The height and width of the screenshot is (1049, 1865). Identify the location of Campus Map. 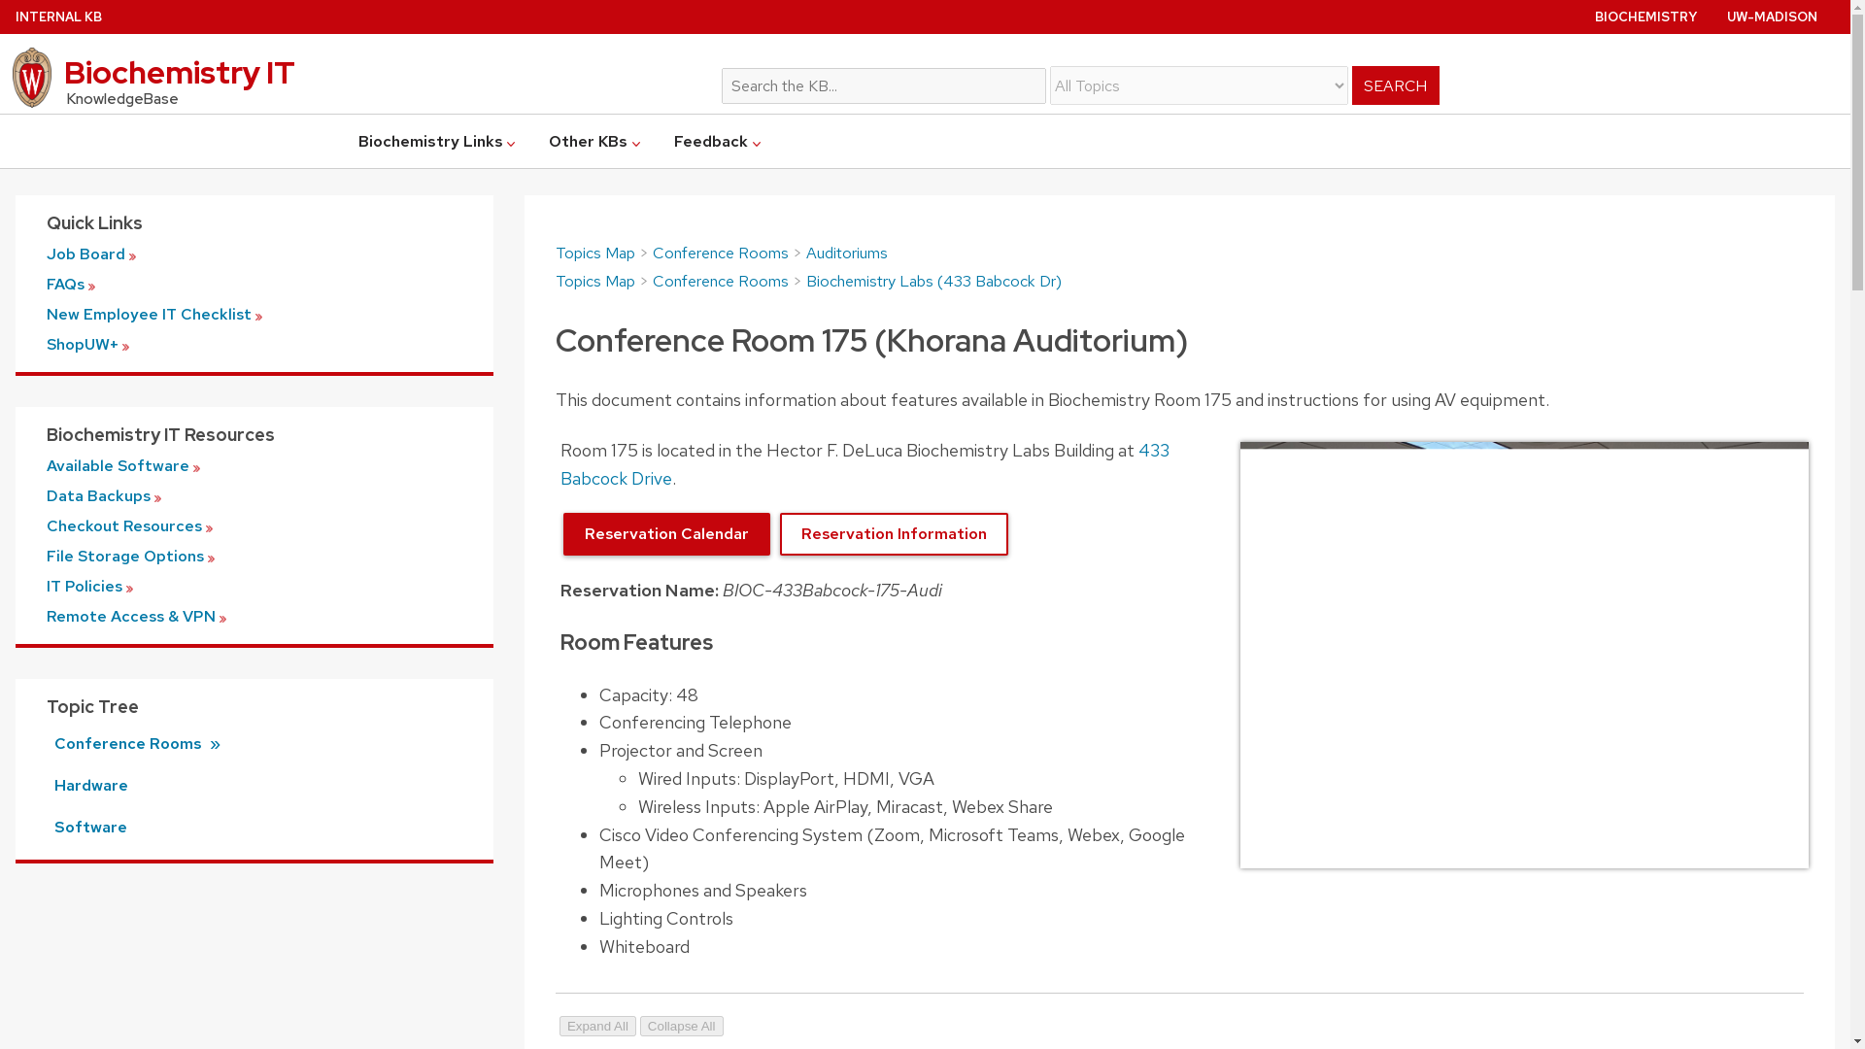
(666, 534).